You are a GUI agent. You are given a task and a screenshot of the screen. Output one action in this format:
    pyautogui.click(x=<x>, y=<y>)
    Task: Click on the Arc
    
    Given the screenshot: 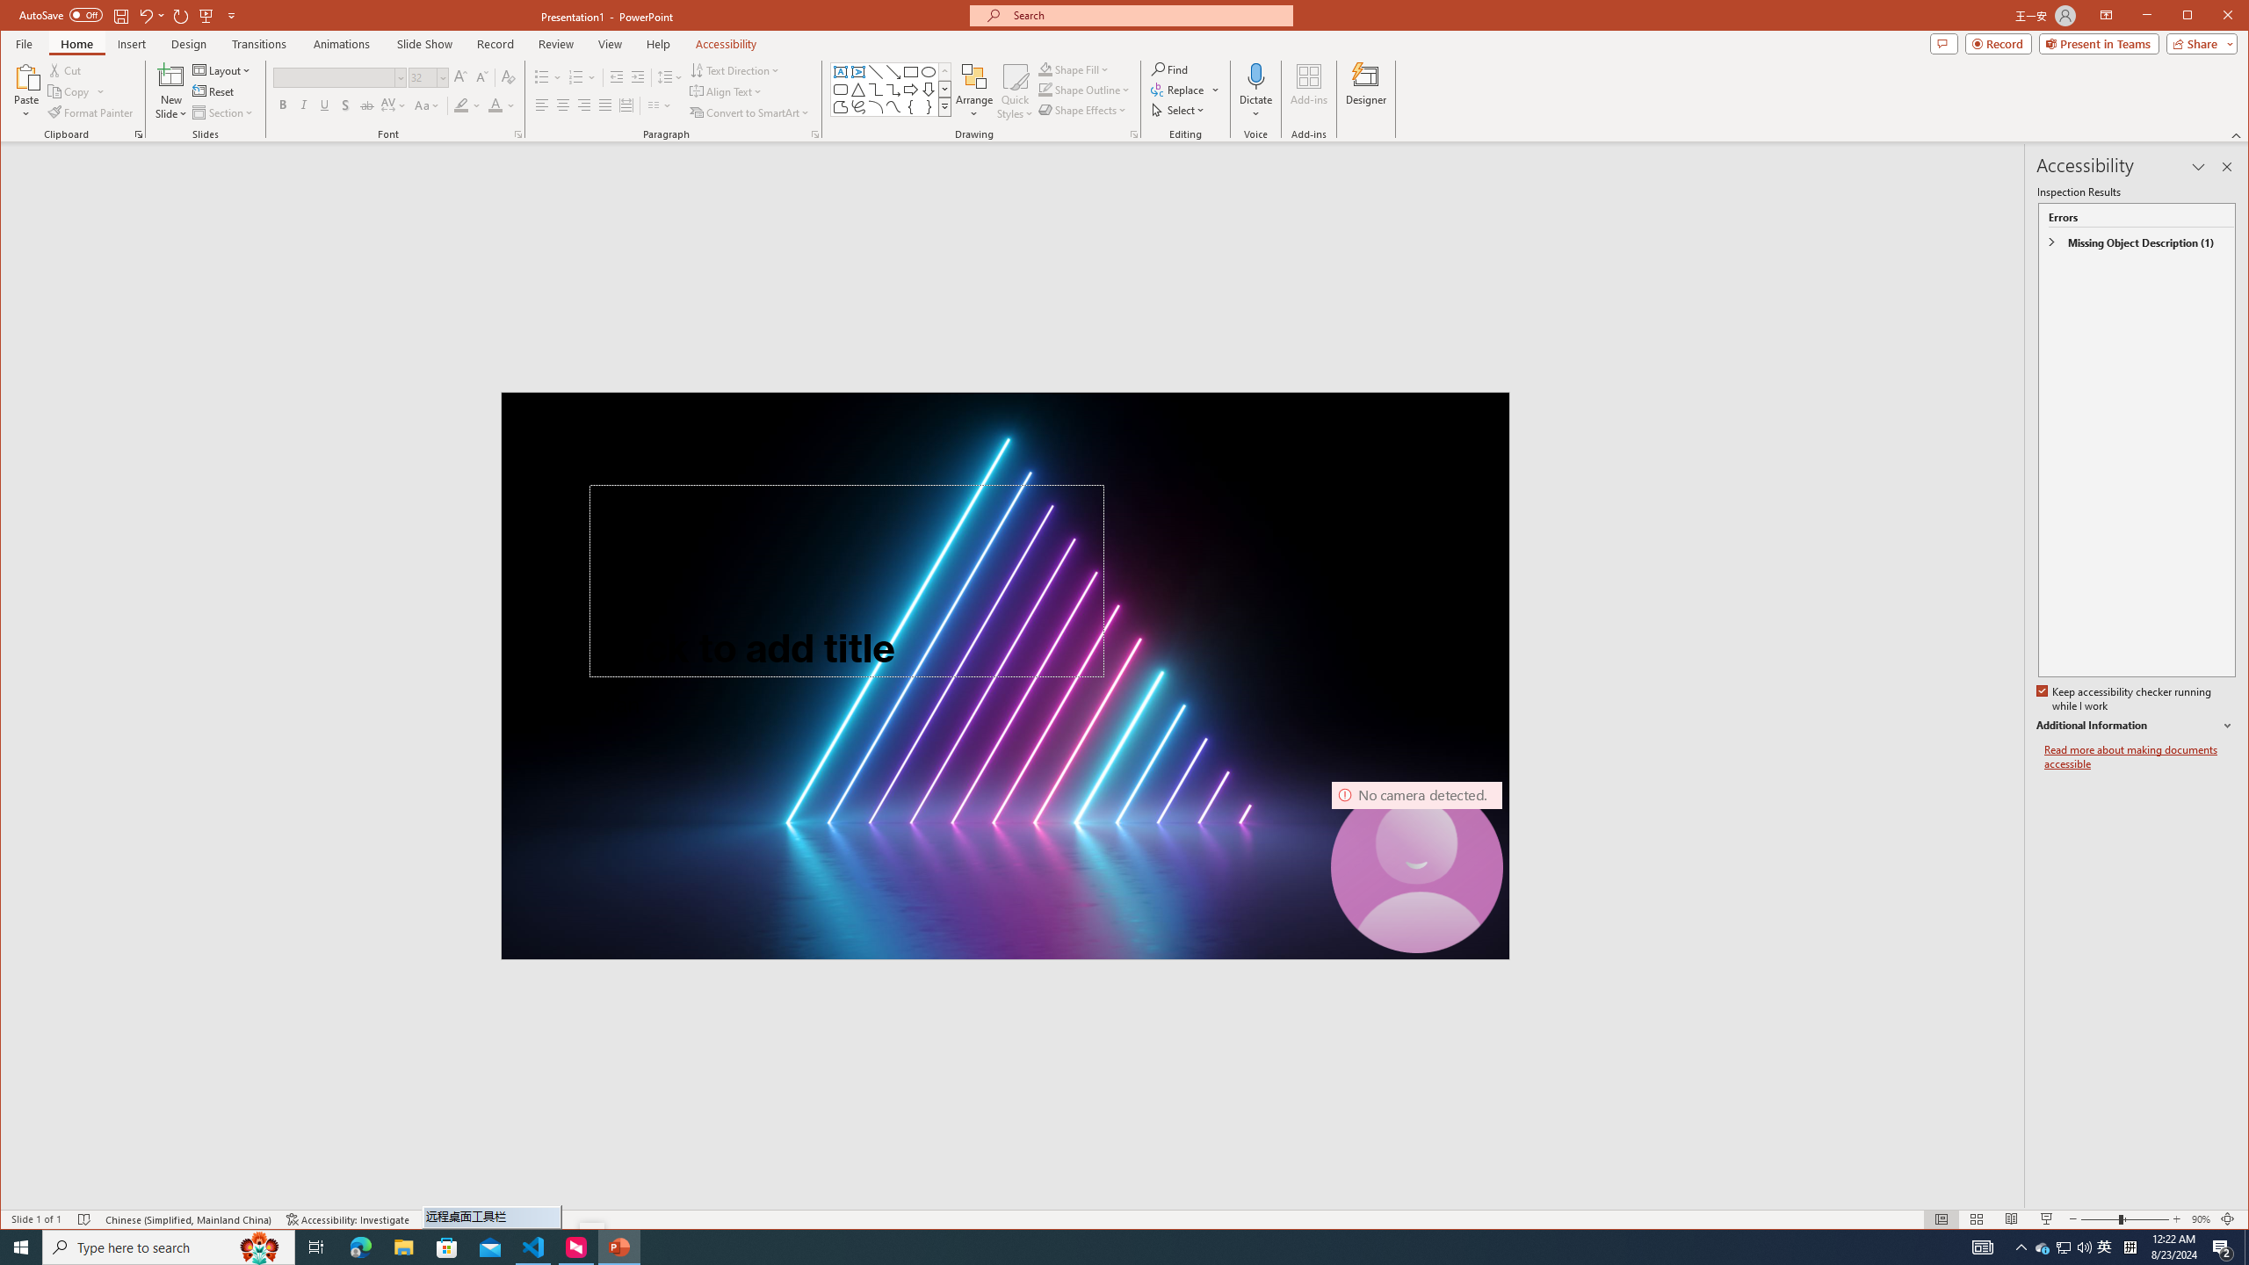 What is the action you would take?
    pyautogui.click(x=876, y=107)
    